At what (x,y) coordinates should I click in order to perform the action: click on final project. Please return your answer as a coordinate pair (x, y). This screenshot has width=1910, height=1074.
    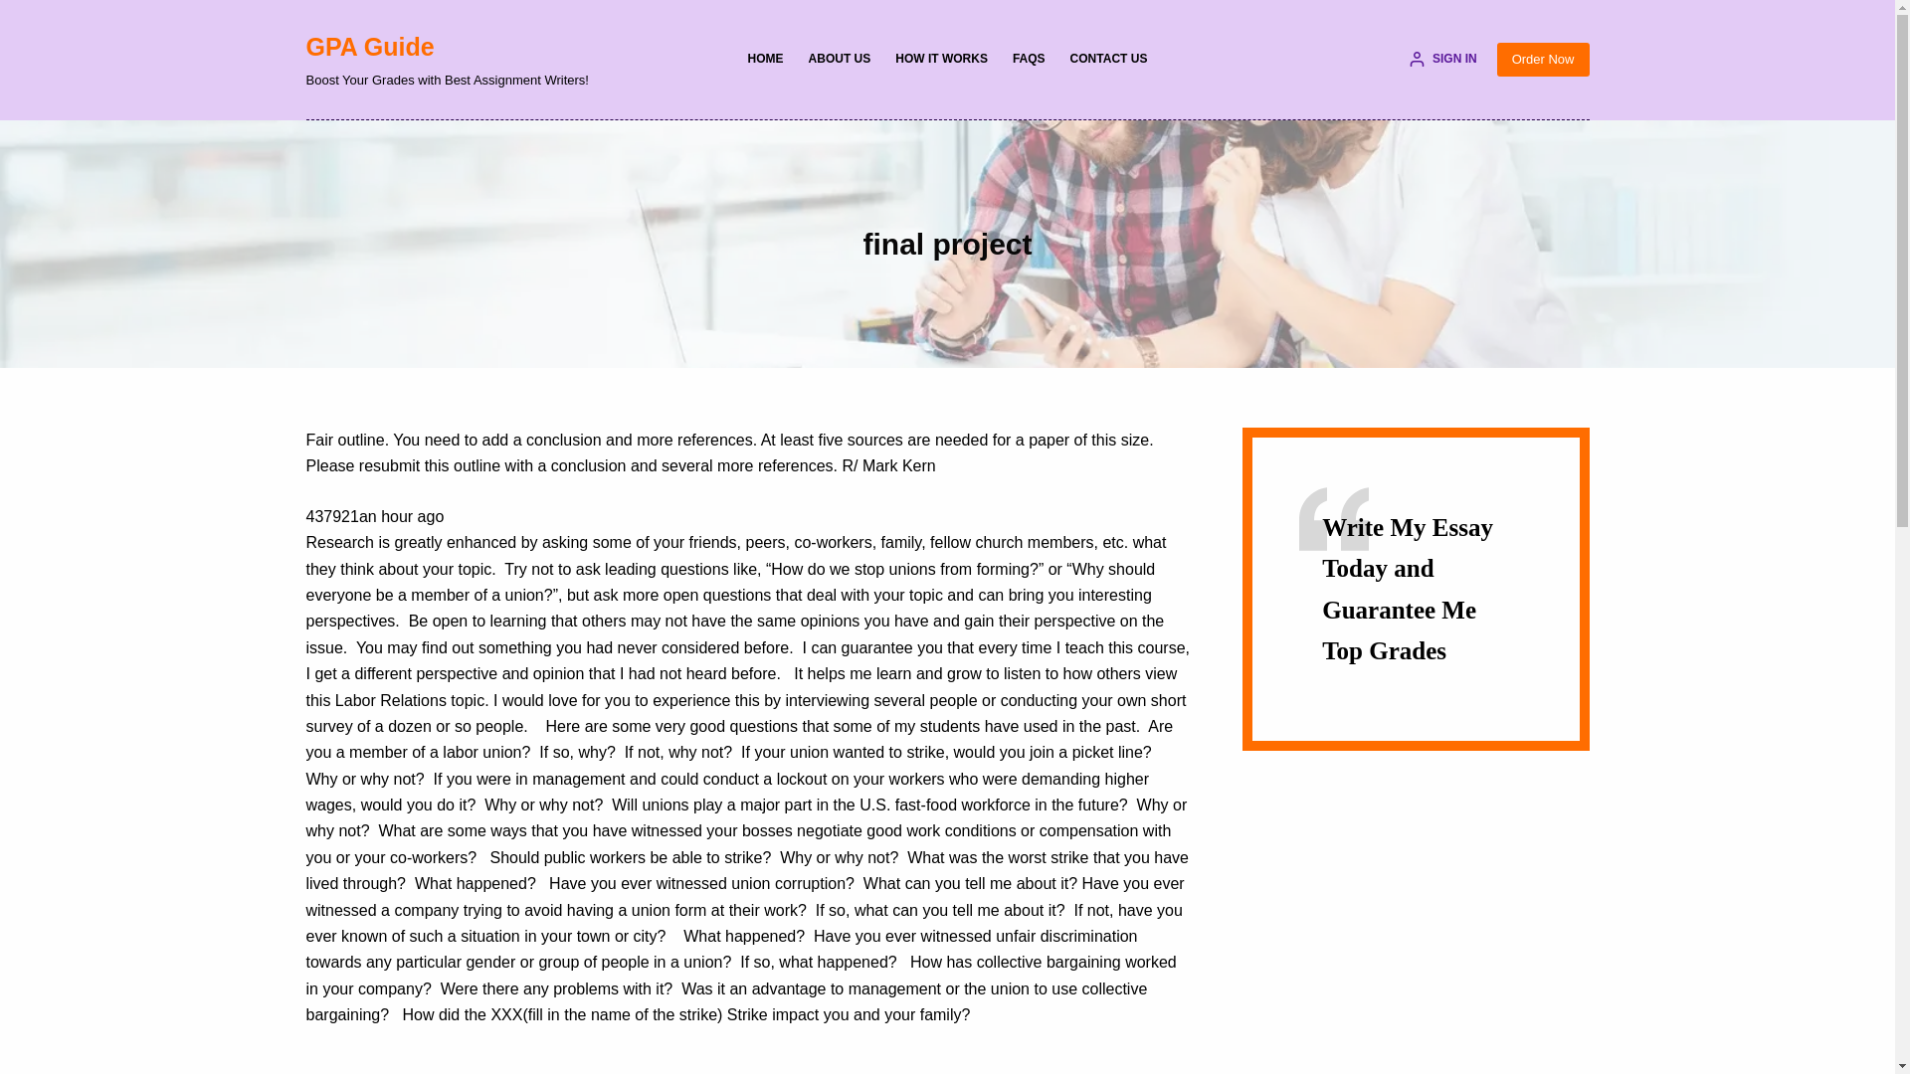
    Looking at the image, I should click on (947, 243).